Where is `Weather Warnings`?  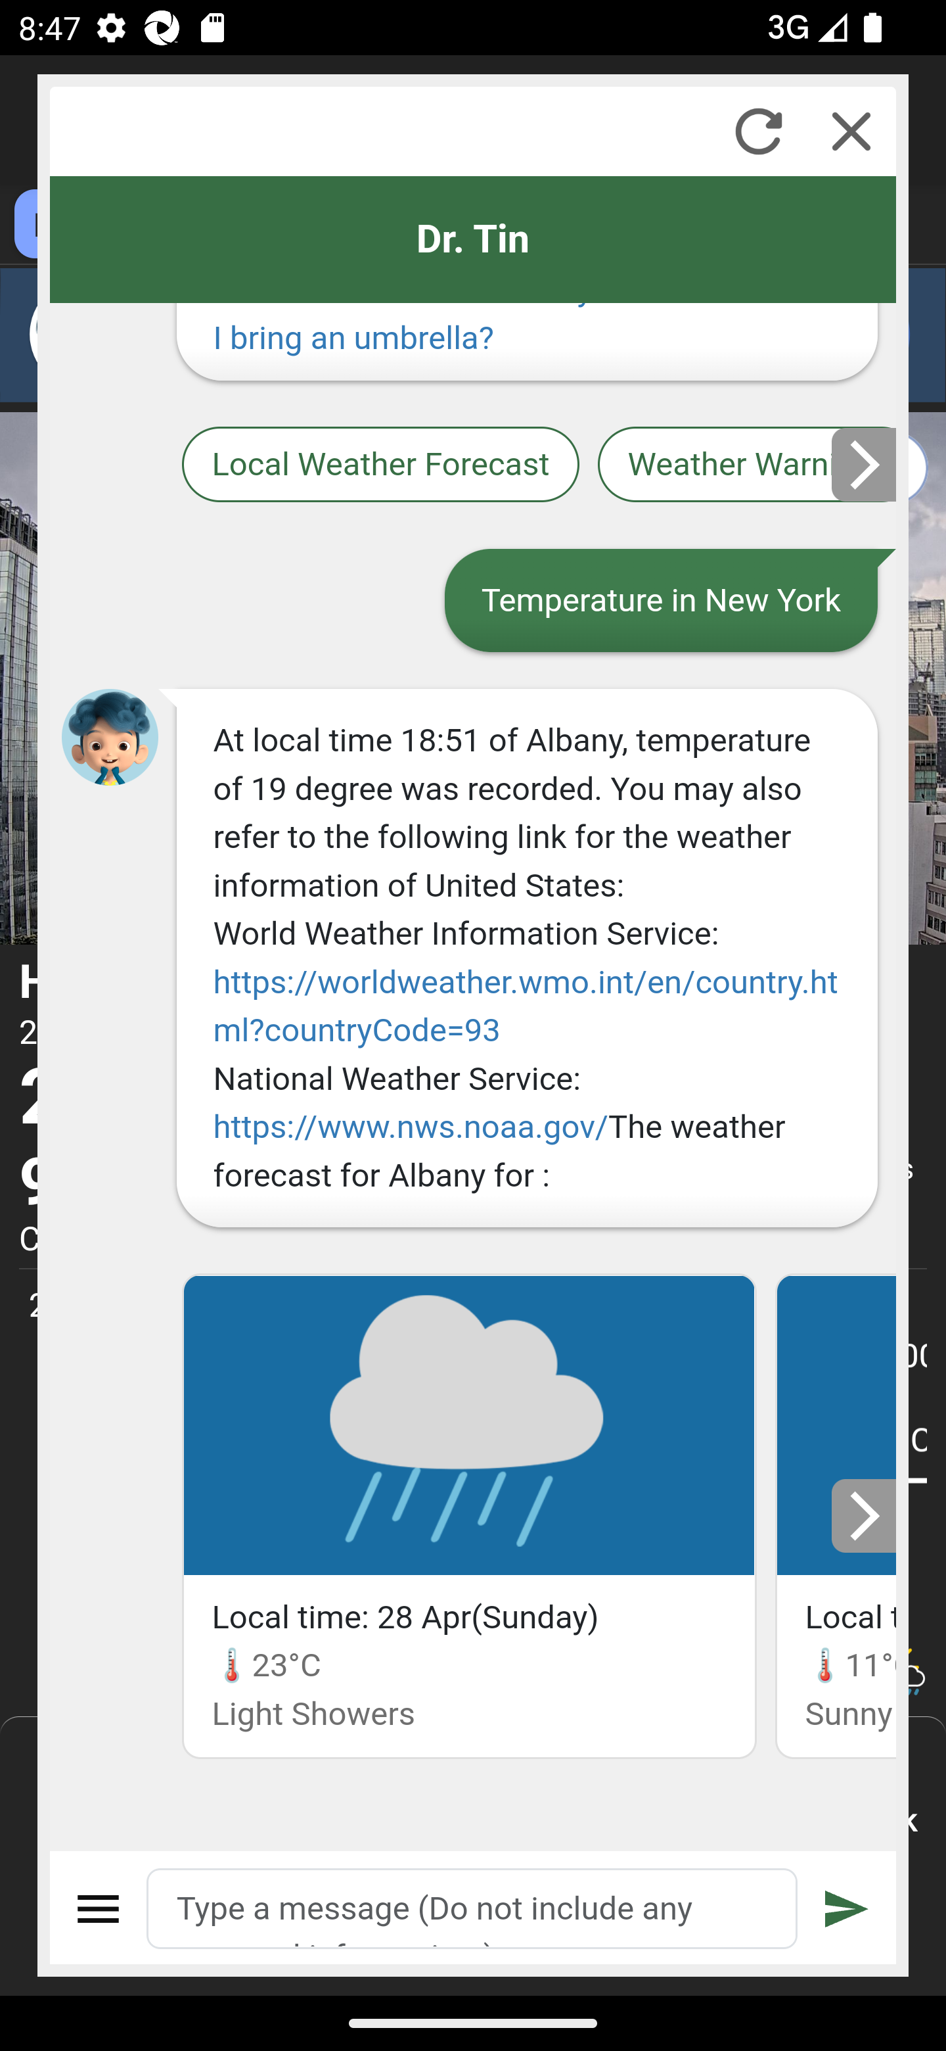 Weather Warnings is located at coordinates (747, 463).